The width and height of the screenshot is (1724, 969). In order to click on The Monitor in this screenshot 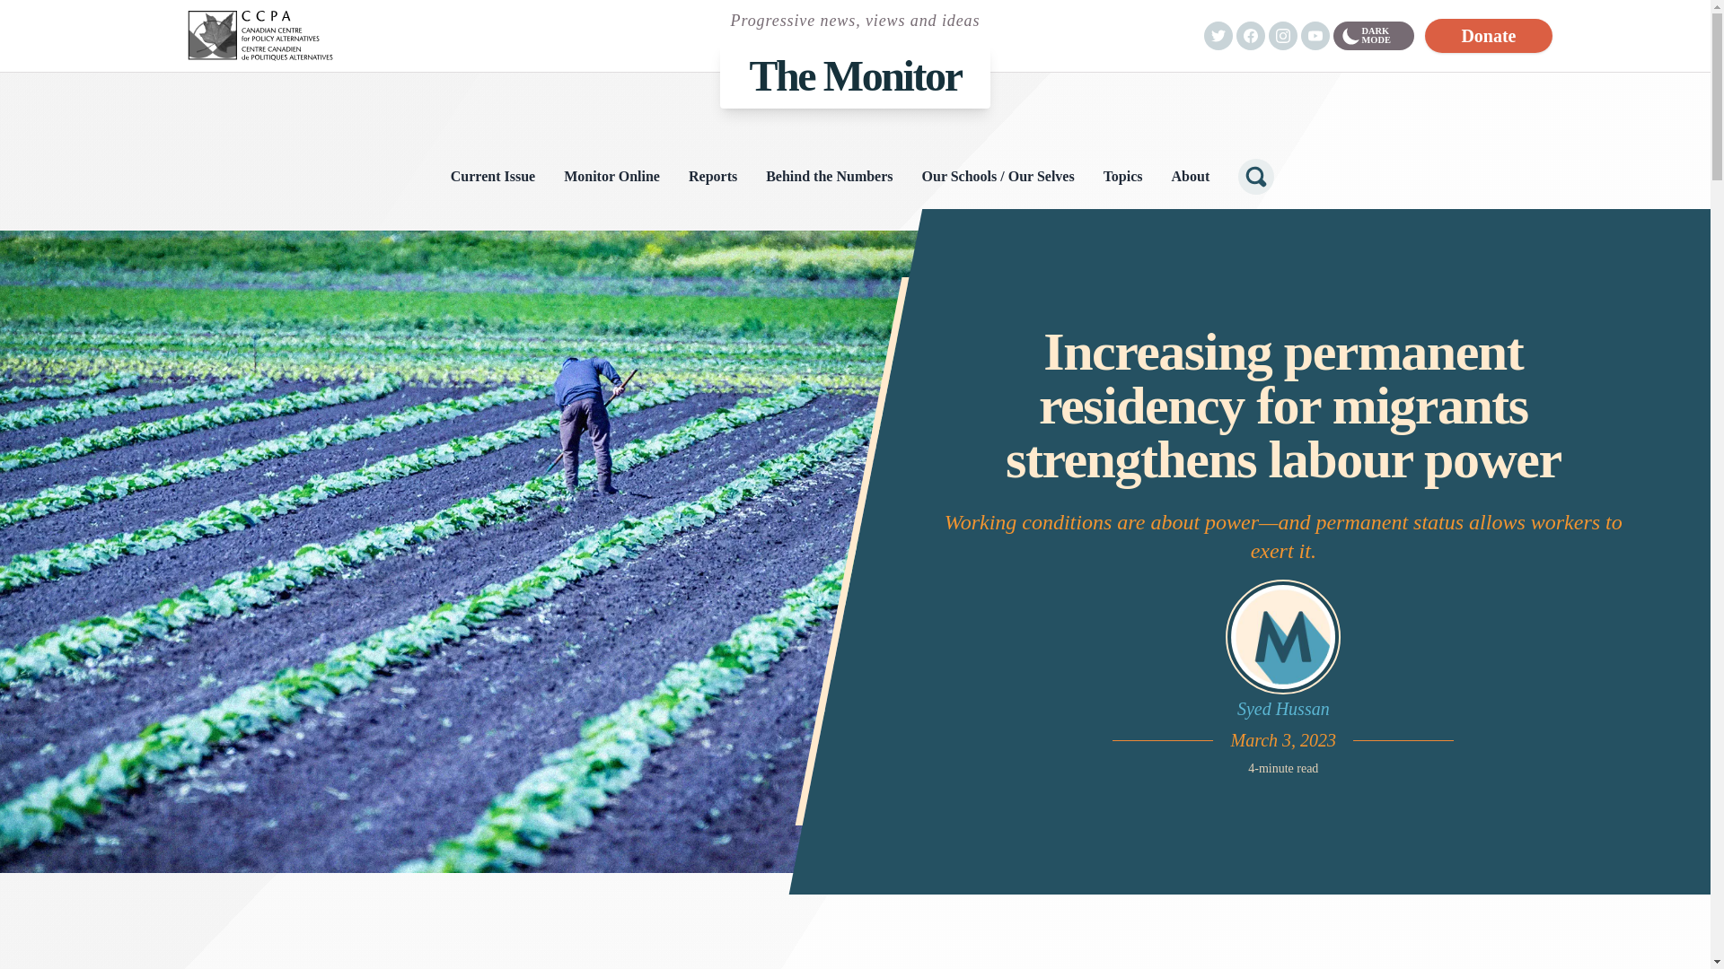, I will do `click(855, 75)`.